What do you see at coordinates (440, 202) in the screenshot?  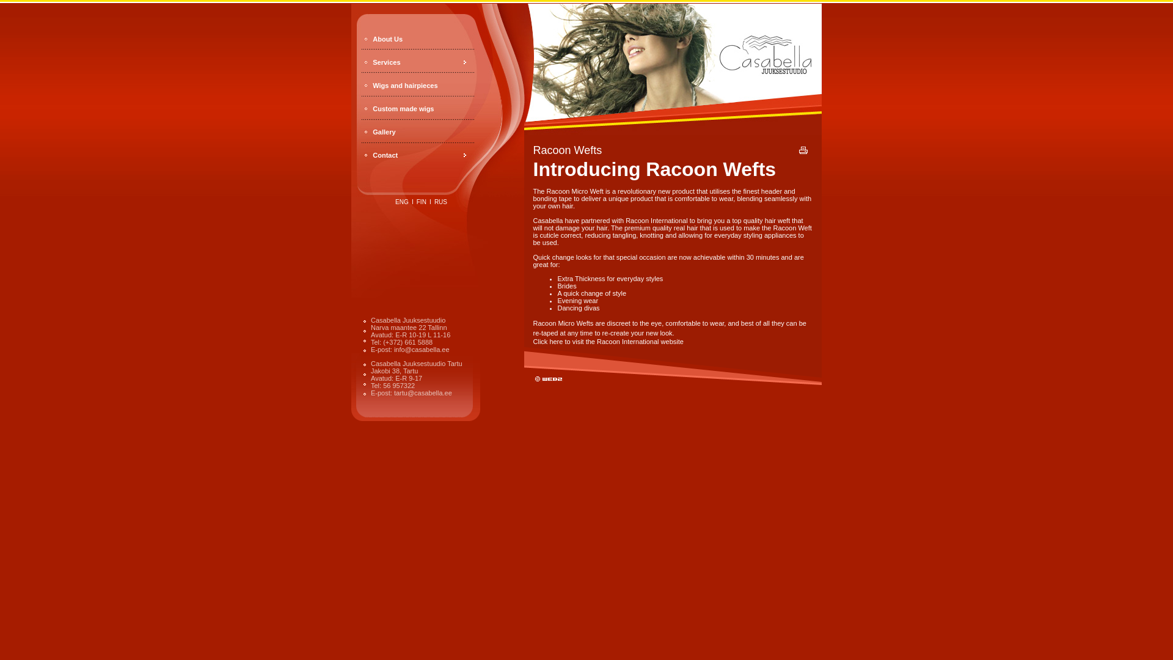 I see `RUS` at bounding box center [440, 202].